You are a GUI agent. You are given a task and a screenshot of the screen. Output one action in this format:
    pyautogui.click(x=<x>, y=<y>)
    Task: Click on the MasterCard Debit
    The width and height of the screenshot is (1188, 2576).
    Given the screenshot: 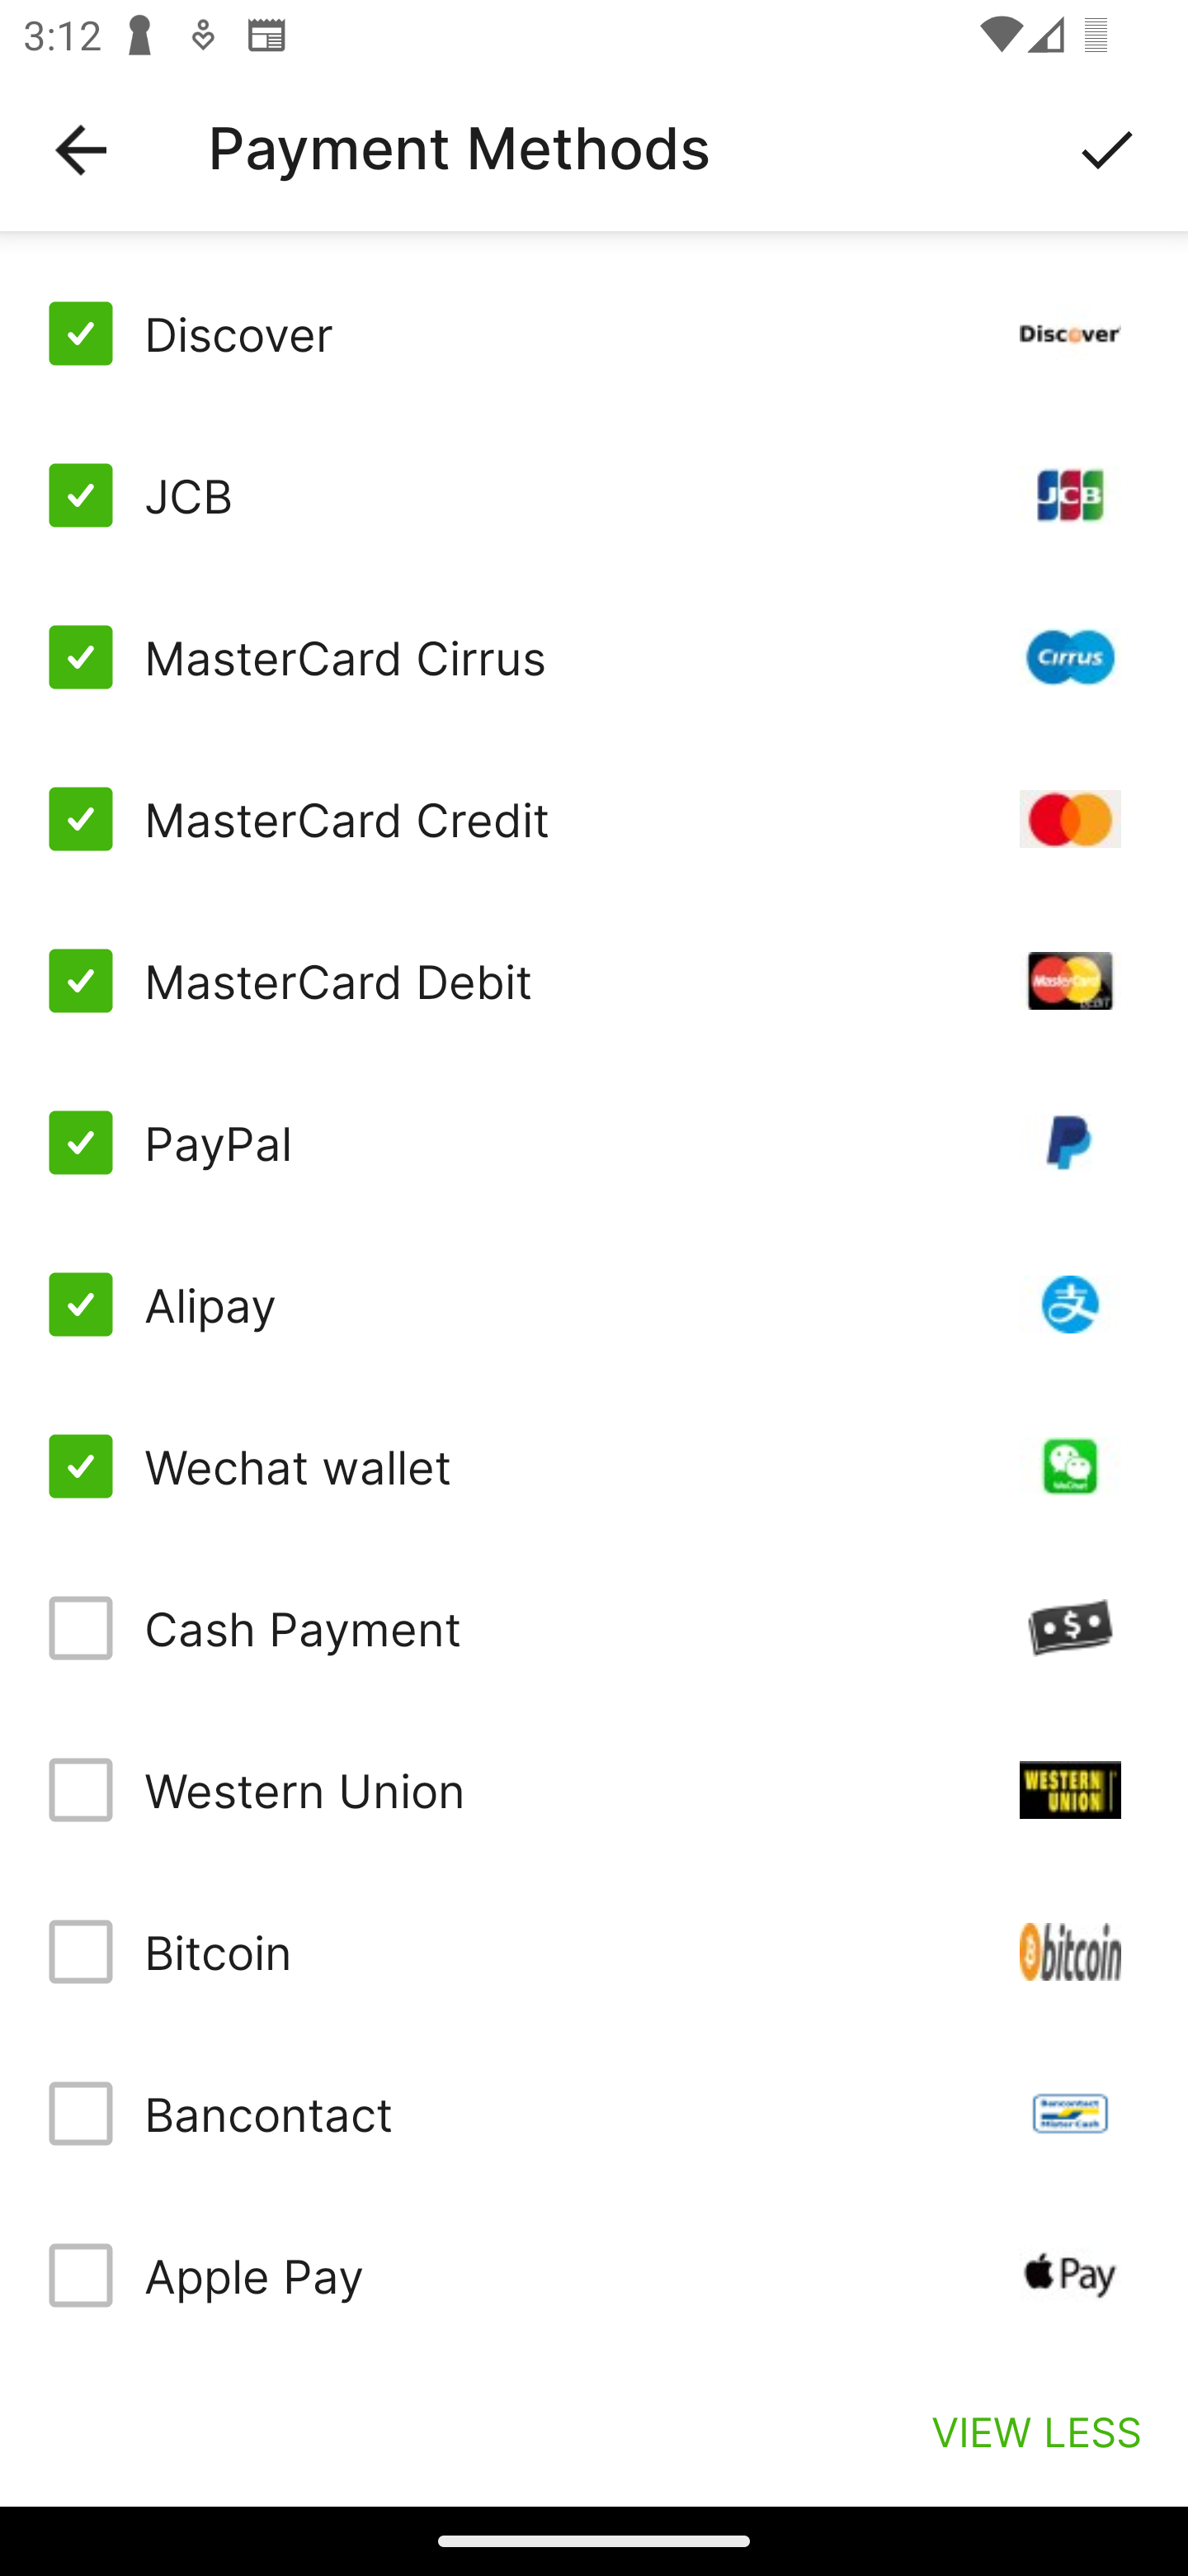 What is the action you would take?
    pyautogui.click(x=594, y=979)
    